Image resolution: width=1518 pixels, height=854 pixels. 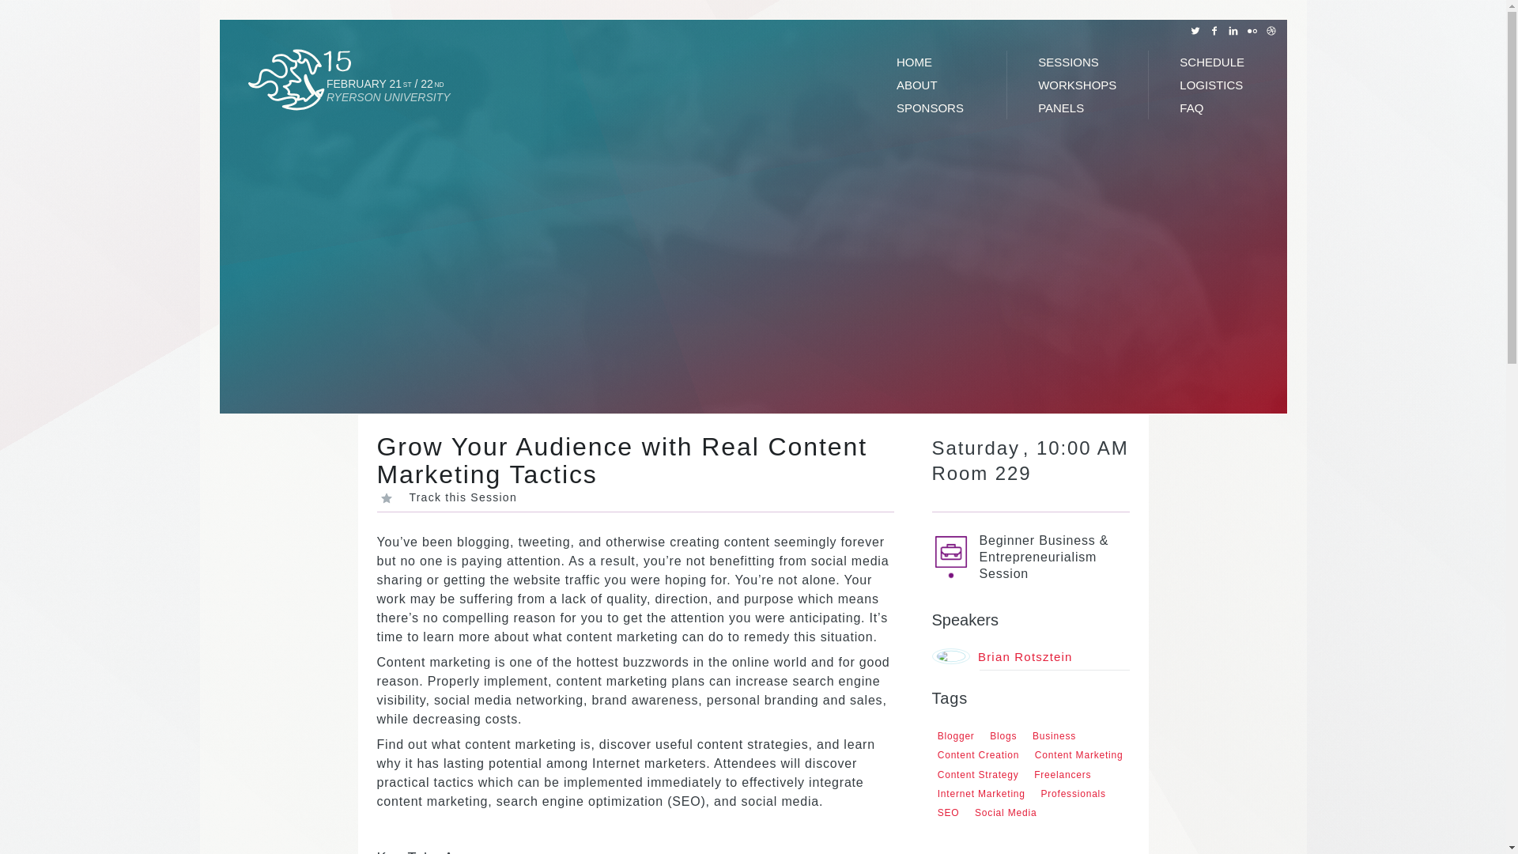 What do you see at coordinates (935, 85) in the screenshot?
I see `ABOUT` at bounding box center [935, 85].